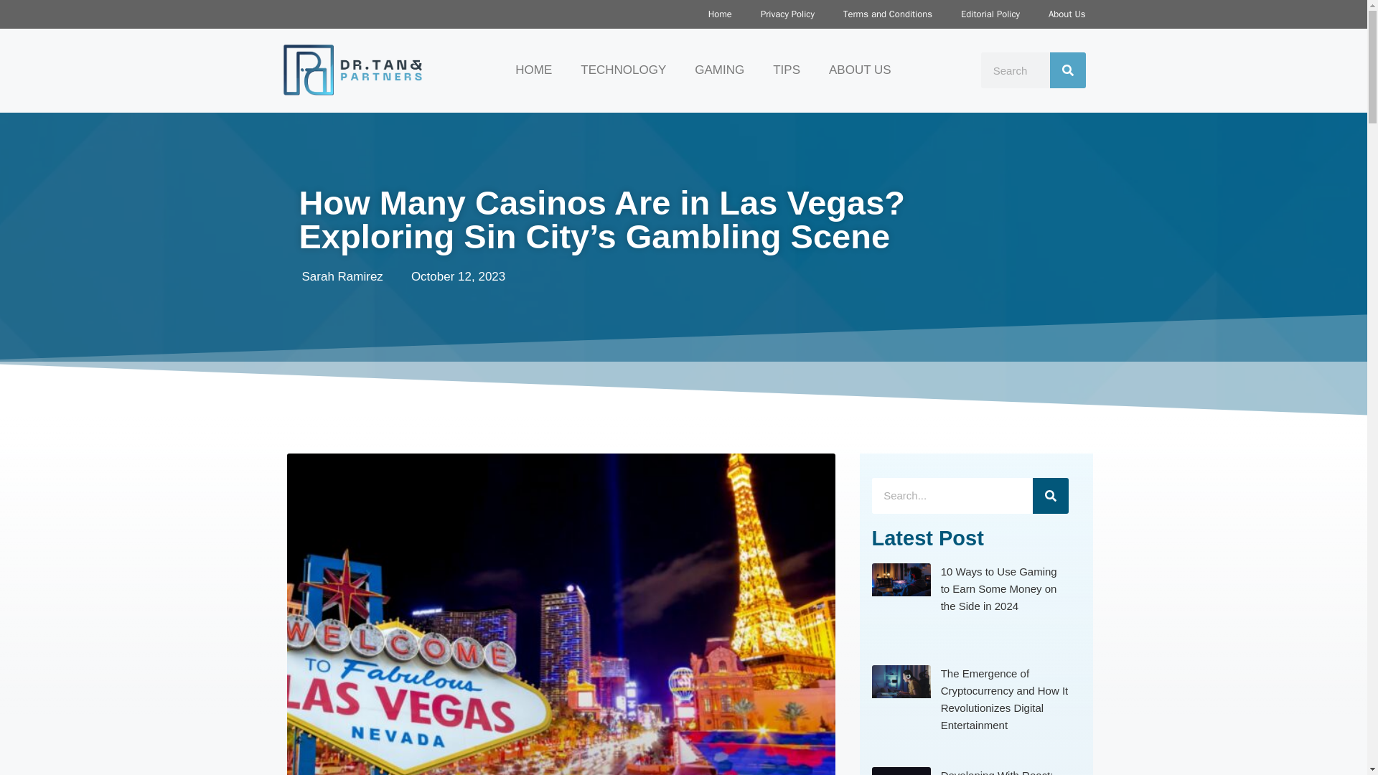 This screenshot has width=1378, height=775. What do you see at coordinates (534, 70) in the screenshot?
I see `HOME` at bounding box center [534, 70].